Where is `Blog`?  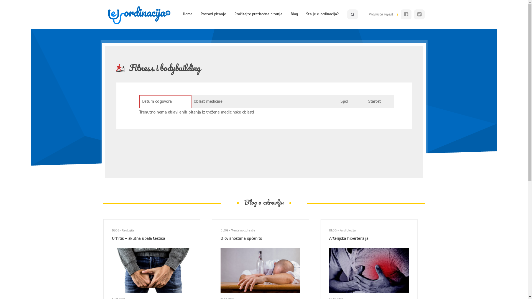
Blog is located at coordinates (294, 14).